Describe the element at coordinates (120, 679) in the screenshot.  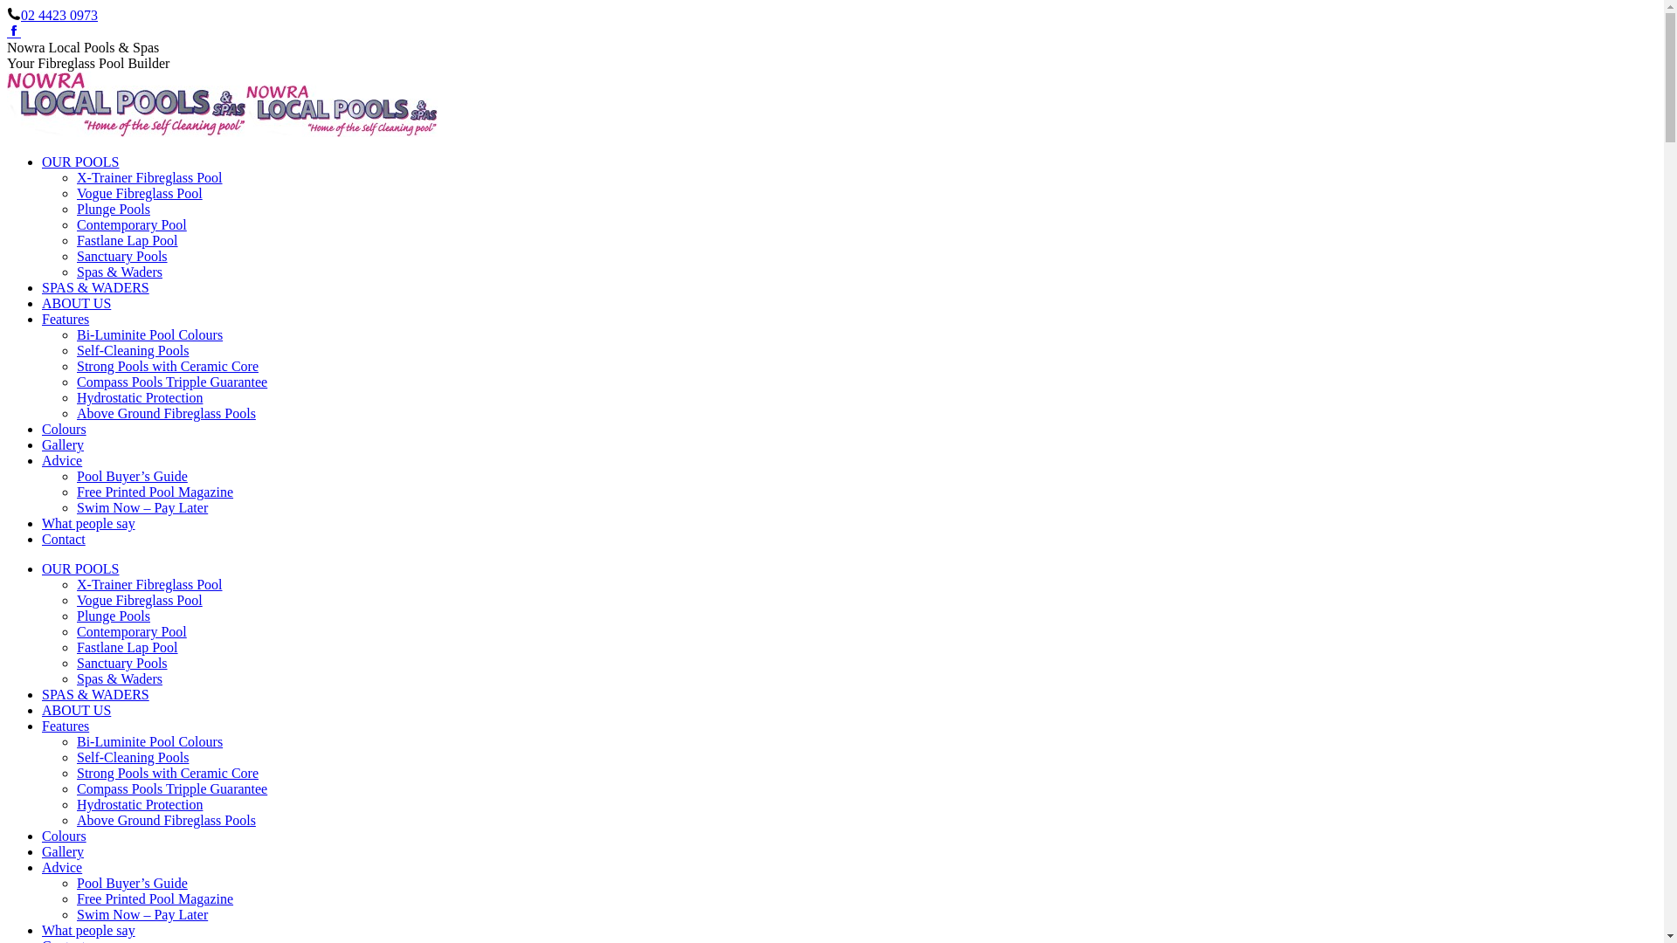
I see `Spas & Waders` at that location.